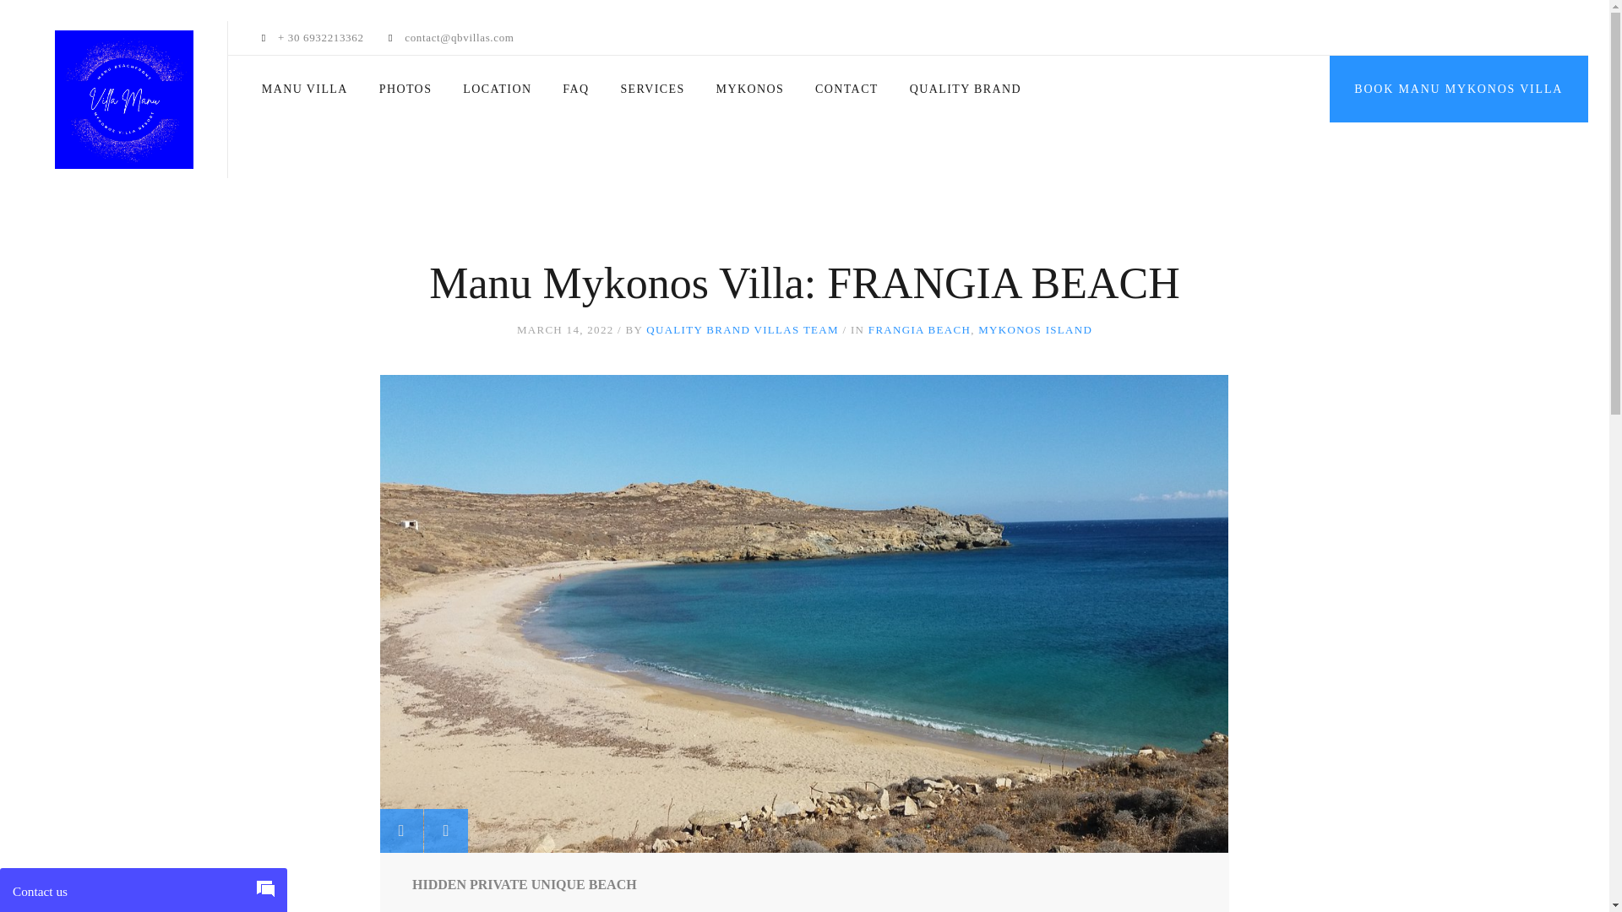  Describe the element at coordinates (652, 89) in the screenshot. I see `SERVICES` at that location.